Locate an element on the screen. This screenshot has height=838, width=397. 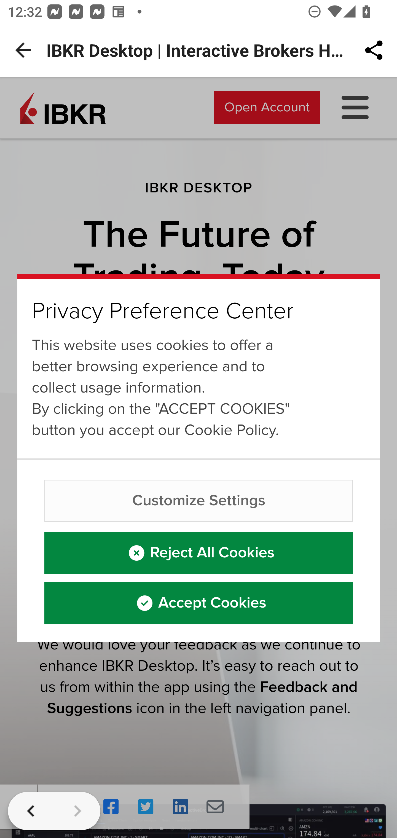
Customize Settings is located at coordinates (199, 501).